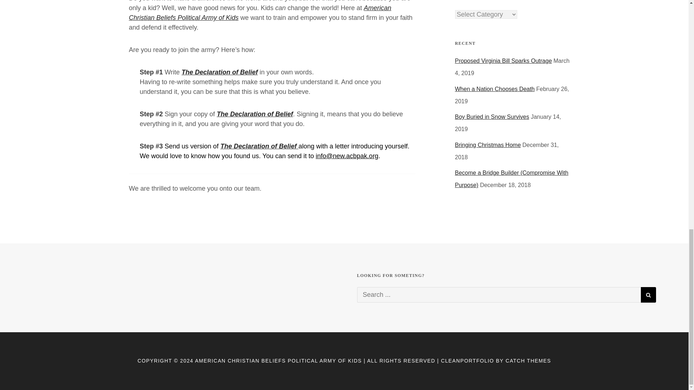 The height and width of the screenshot is (390, 694). Describe the element at coordinates (260, 13) in the screenshot. I see `American Christian Beliefs Political Army of Kids` at that location.